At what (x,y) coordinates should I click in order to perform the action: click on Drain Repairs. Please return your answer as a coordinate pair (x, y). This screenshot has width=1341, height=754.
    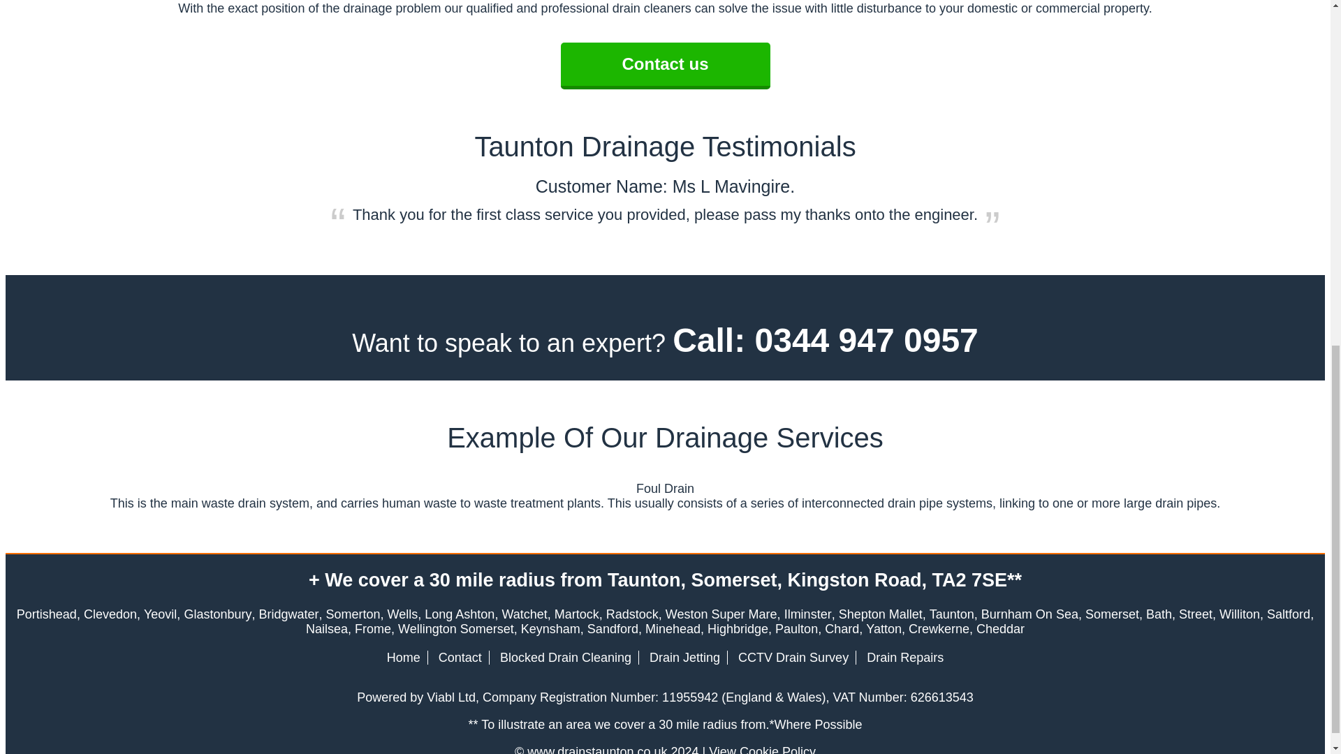
    Looking at the image, I should click on (905, 658).